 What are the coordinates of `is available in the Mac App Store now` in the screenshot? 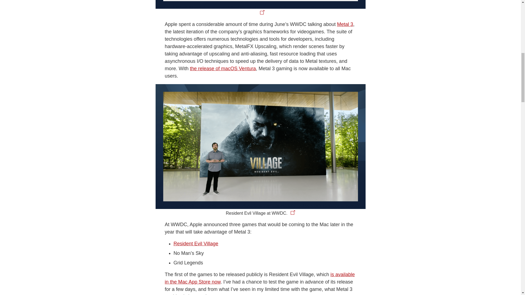 It's located at (260, 278).